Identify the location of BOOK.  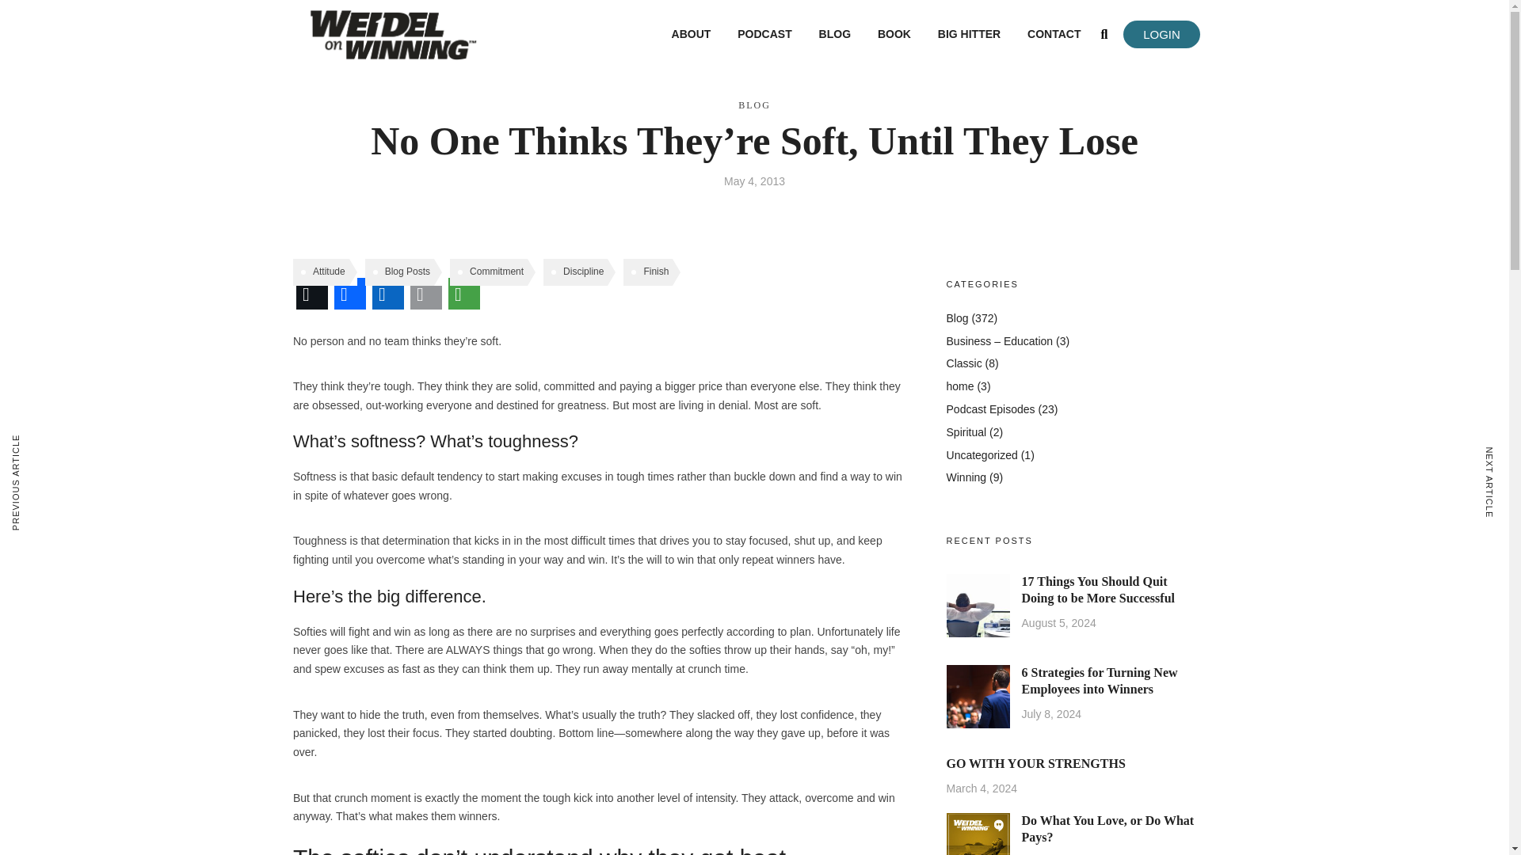
(894, 35).